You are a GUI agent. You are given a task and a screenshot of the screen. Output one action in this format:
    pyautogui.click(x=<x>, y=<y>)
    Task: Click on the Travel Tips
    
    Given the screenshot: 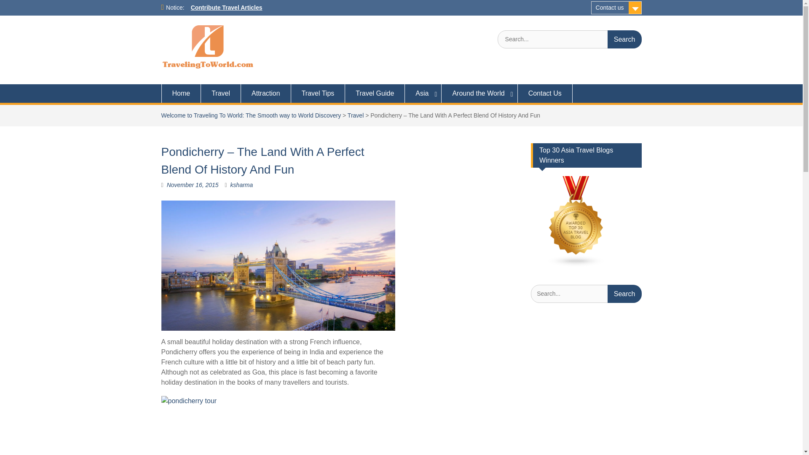 What is the action you would take?
    pyautogui.click(x=318, y=94)
    